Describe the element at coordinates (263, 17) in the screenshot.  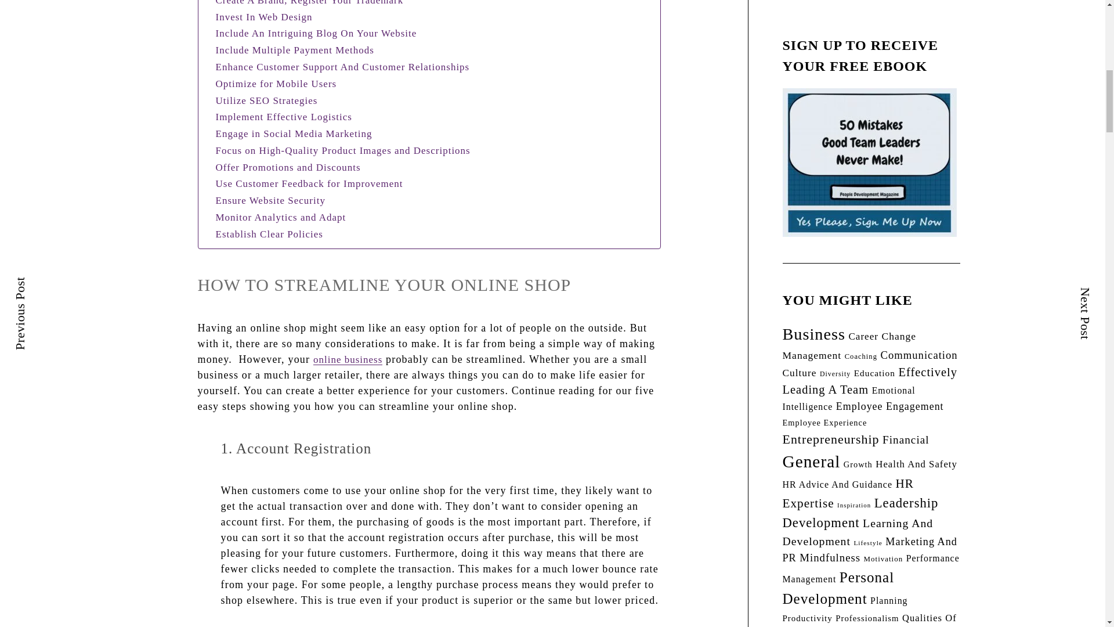
I see `Invest In Web Design` at that location.